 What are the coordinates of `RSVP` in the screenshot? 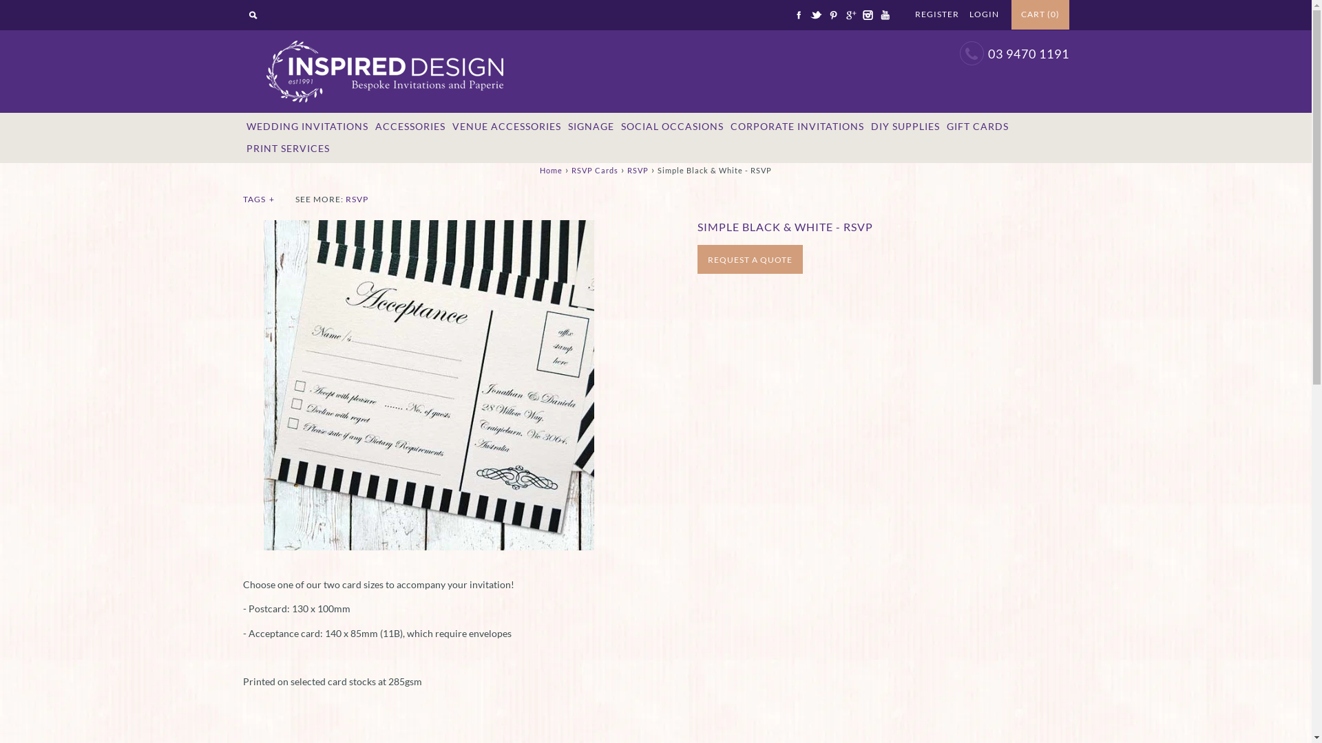 It's located at (357, 200).